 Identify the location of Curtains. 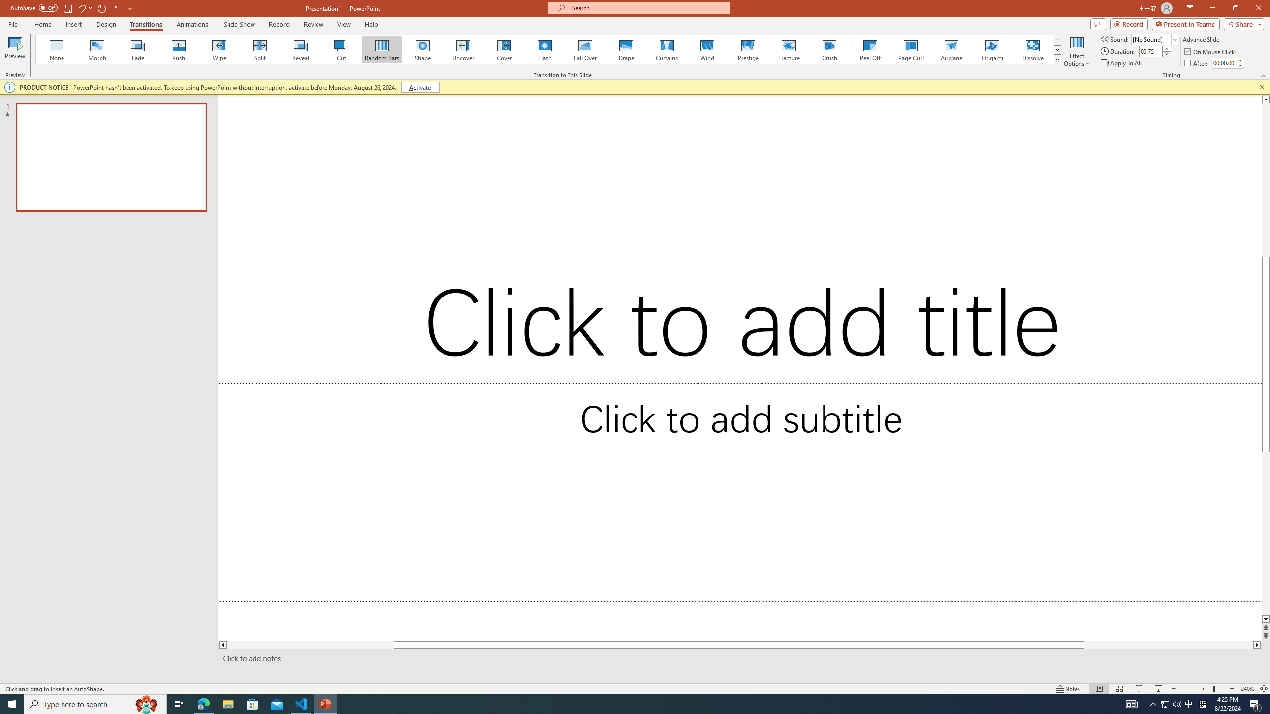
(667, 50).